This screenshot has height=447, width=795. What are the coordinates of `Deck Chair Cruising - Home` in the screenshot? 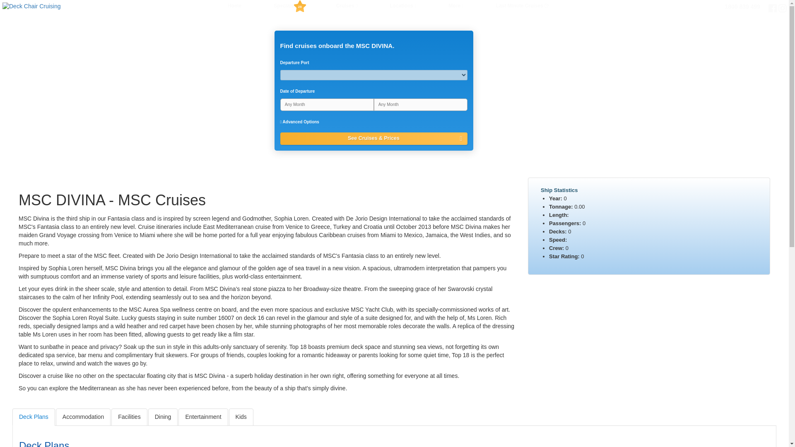 It's located at (31, 6).